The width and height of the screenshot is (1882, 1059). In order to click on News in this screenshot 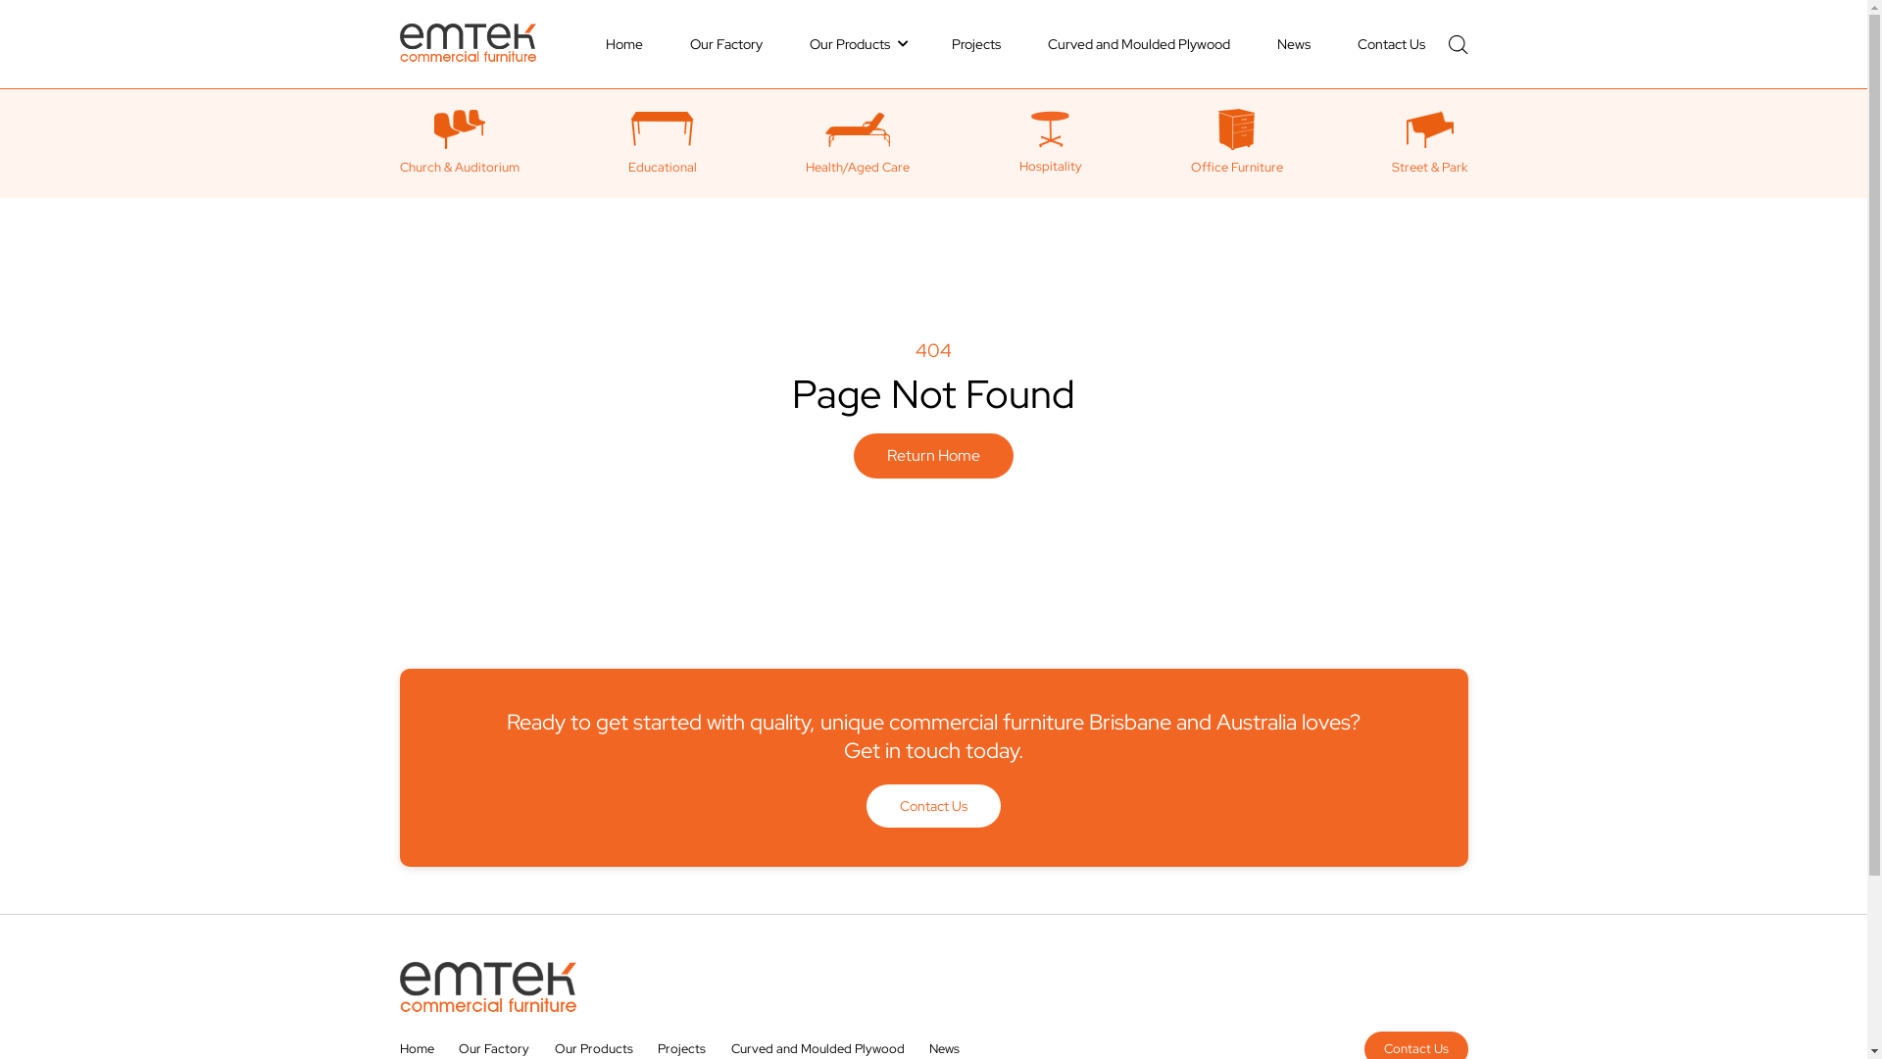, I will do `click(945, 1049)`.